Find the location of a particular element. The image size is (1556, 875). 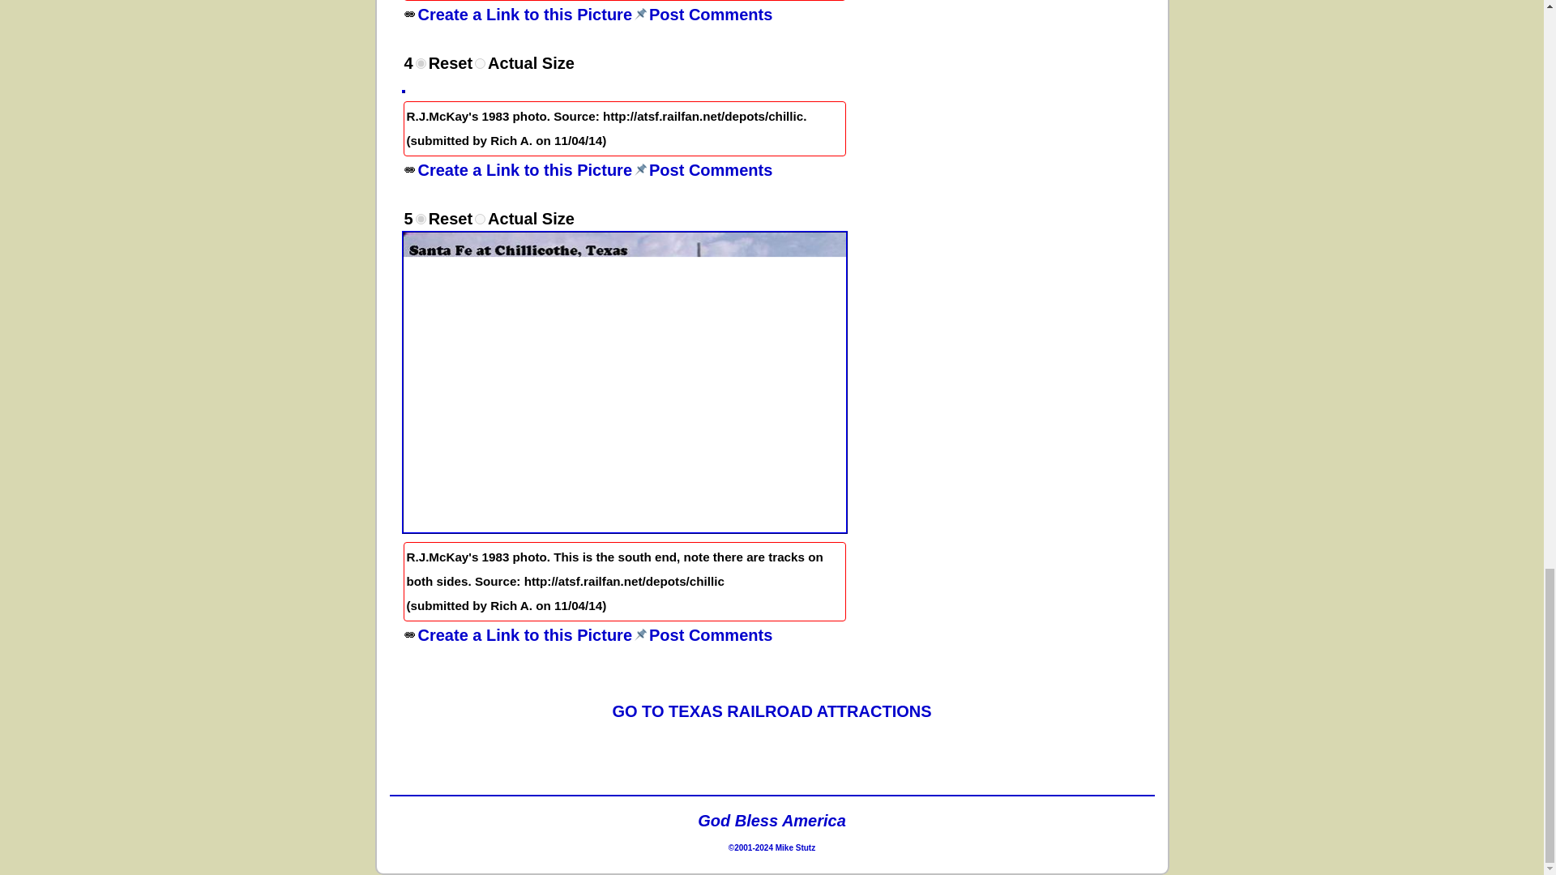

Create a Link to this Picture is located at coordinates (408, 170).